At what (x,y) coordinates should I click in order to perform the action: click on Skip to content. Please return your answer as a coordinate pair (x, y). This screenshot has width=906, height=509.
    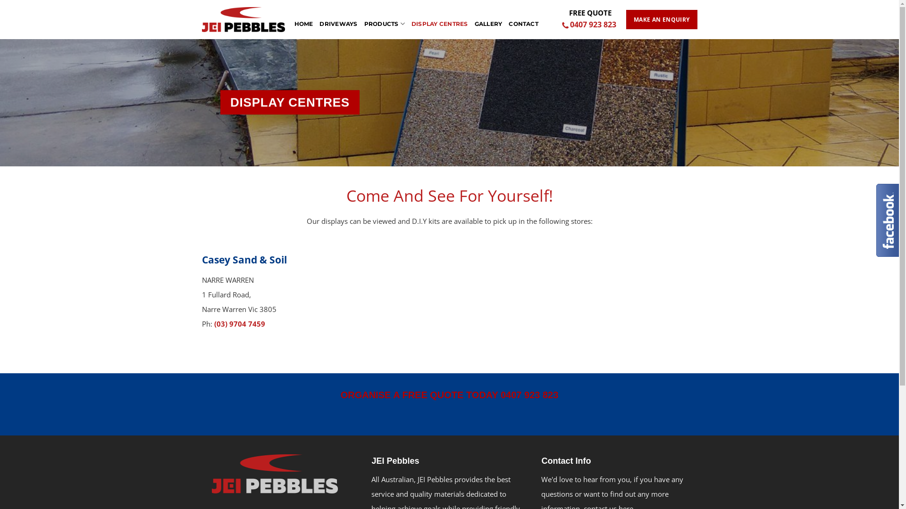
    Looking at the image, I should click on (0, 0).